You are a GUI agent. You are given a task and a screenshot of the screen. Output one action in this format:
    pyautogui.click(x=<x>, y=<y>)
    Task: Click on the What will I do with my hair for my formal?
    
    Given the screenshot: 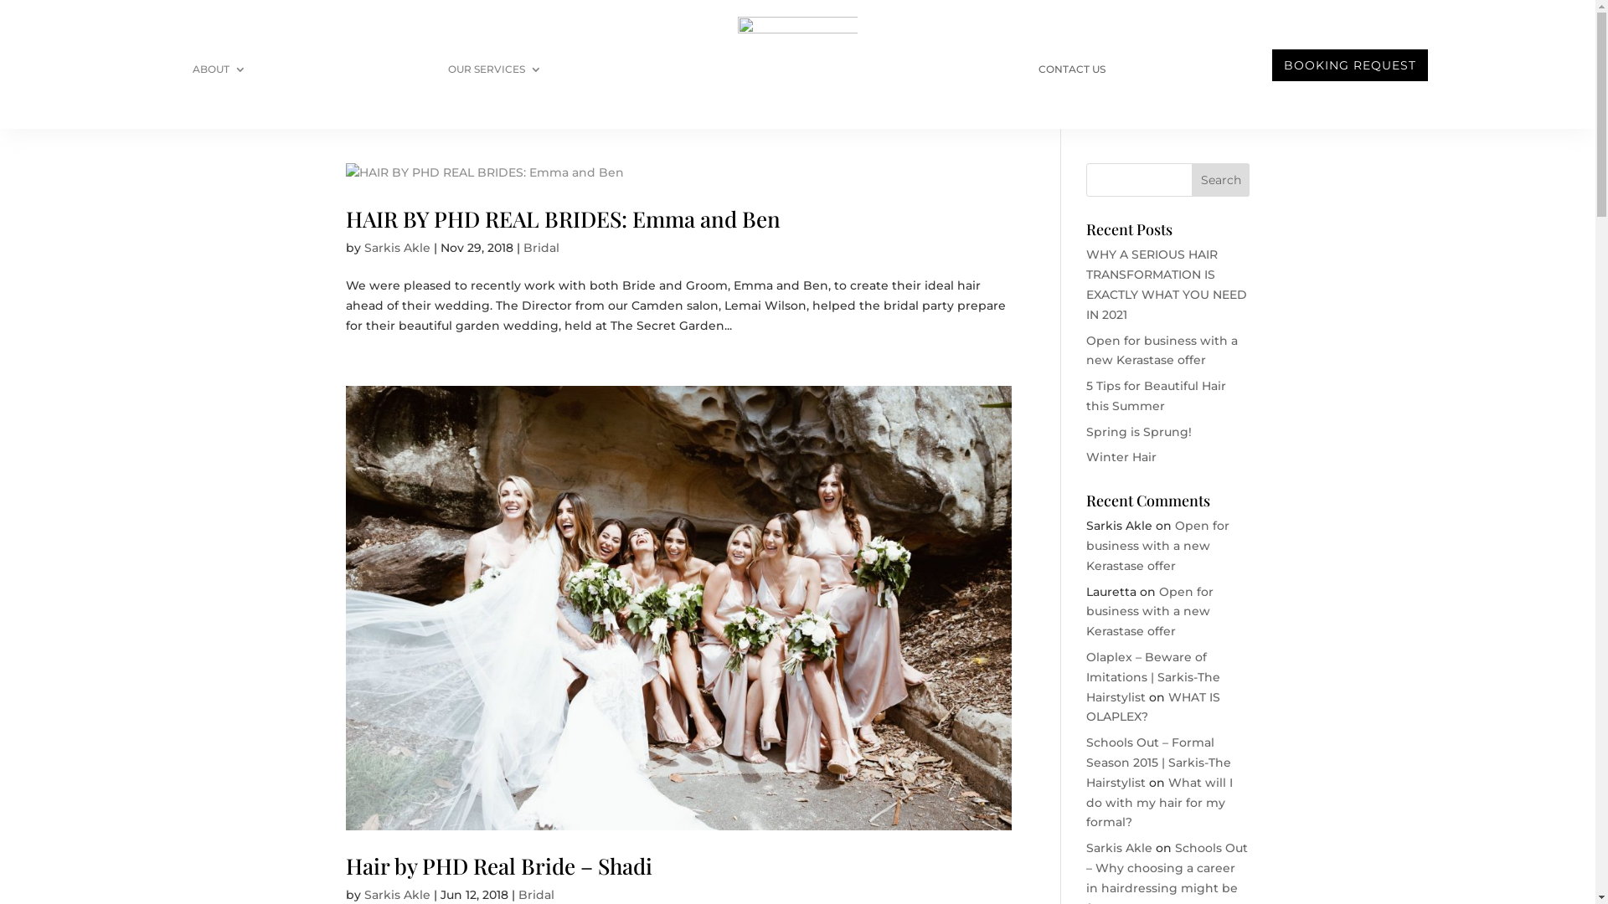 What is the action you would take?
    pyautogui.click(x=1159, y=803)
    